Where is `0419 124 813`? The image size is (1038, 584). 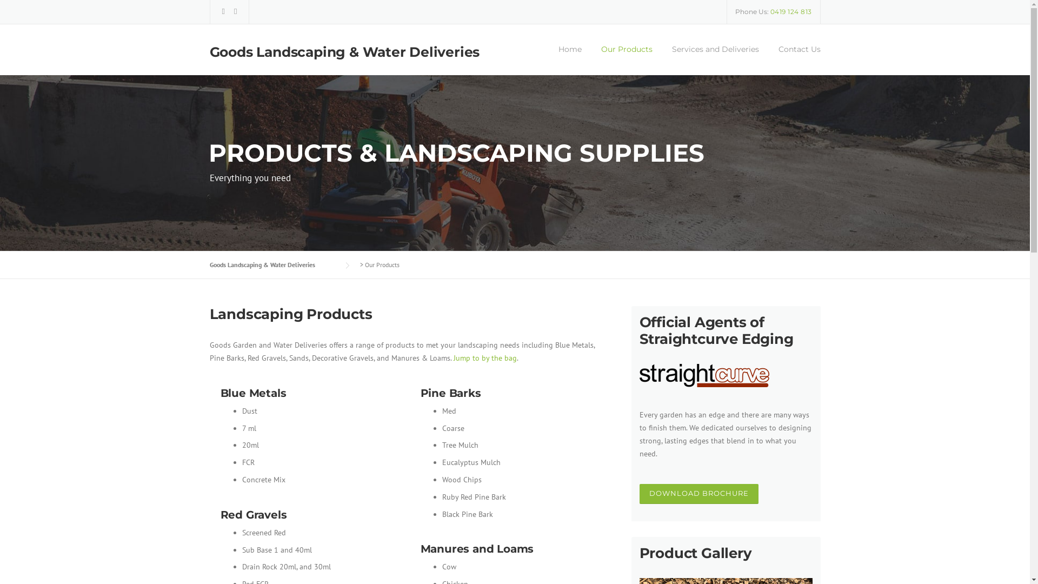
0419 124 813 is located at coordinates (790, 12).